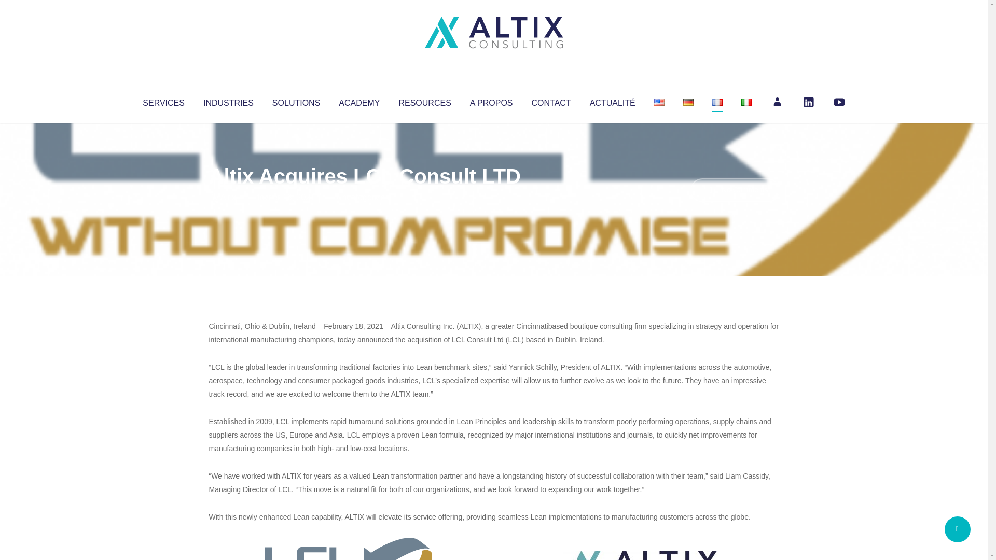 The width and height of the screenshot is (996, 560). I want to click on A PROPOS, so click(491, 101).